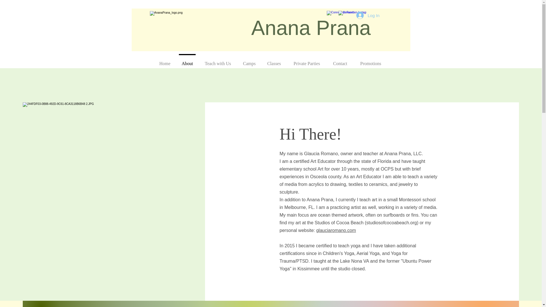 This screenshot has height=307, width=546. What do you see at coordinates (249, 61) in the screenshot?
I see `Camps` at bounding box center [249, 61].